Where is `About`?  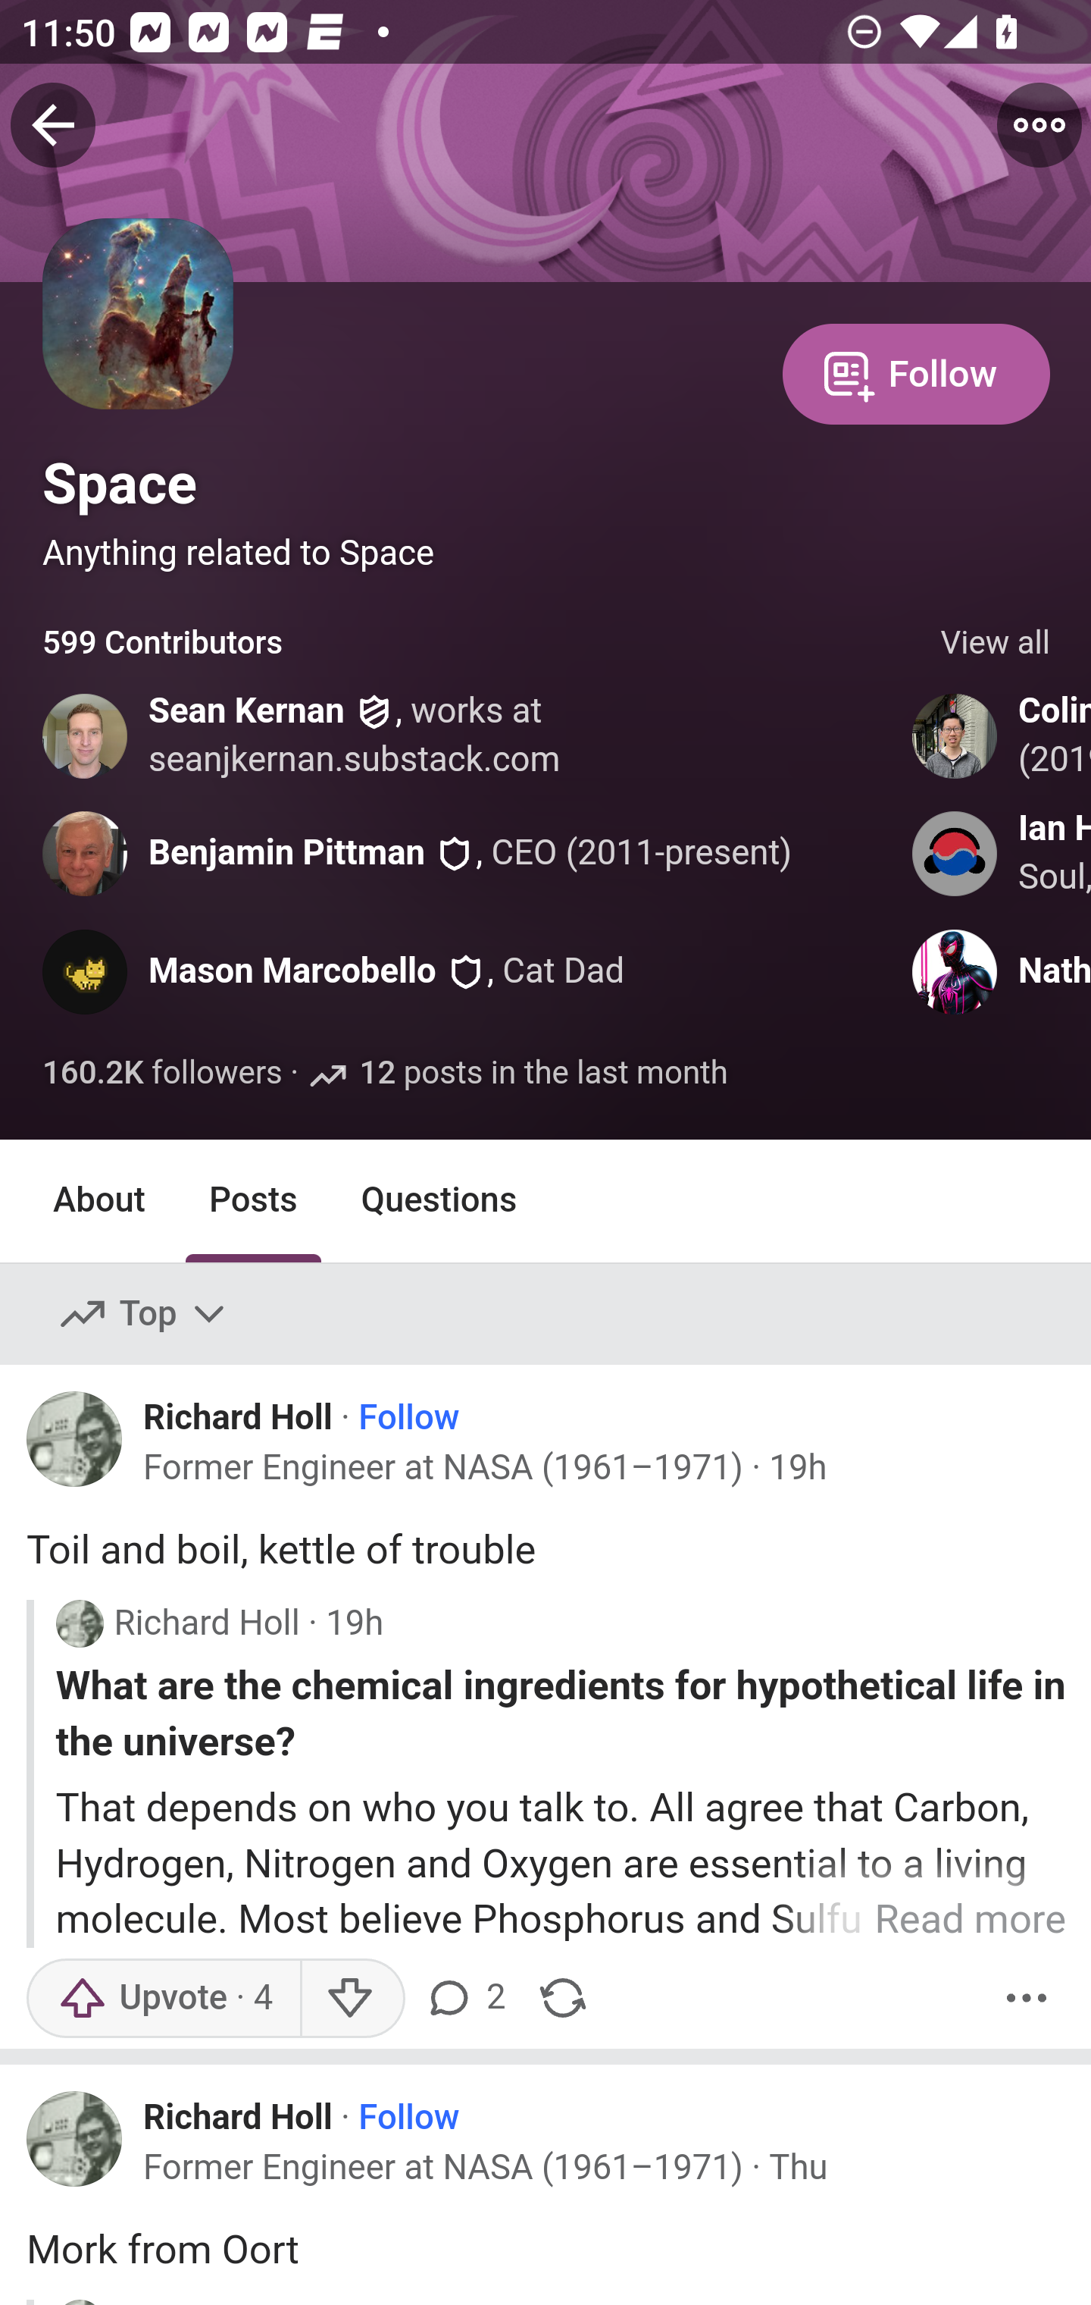 About is located at coordinates (100, 1200).